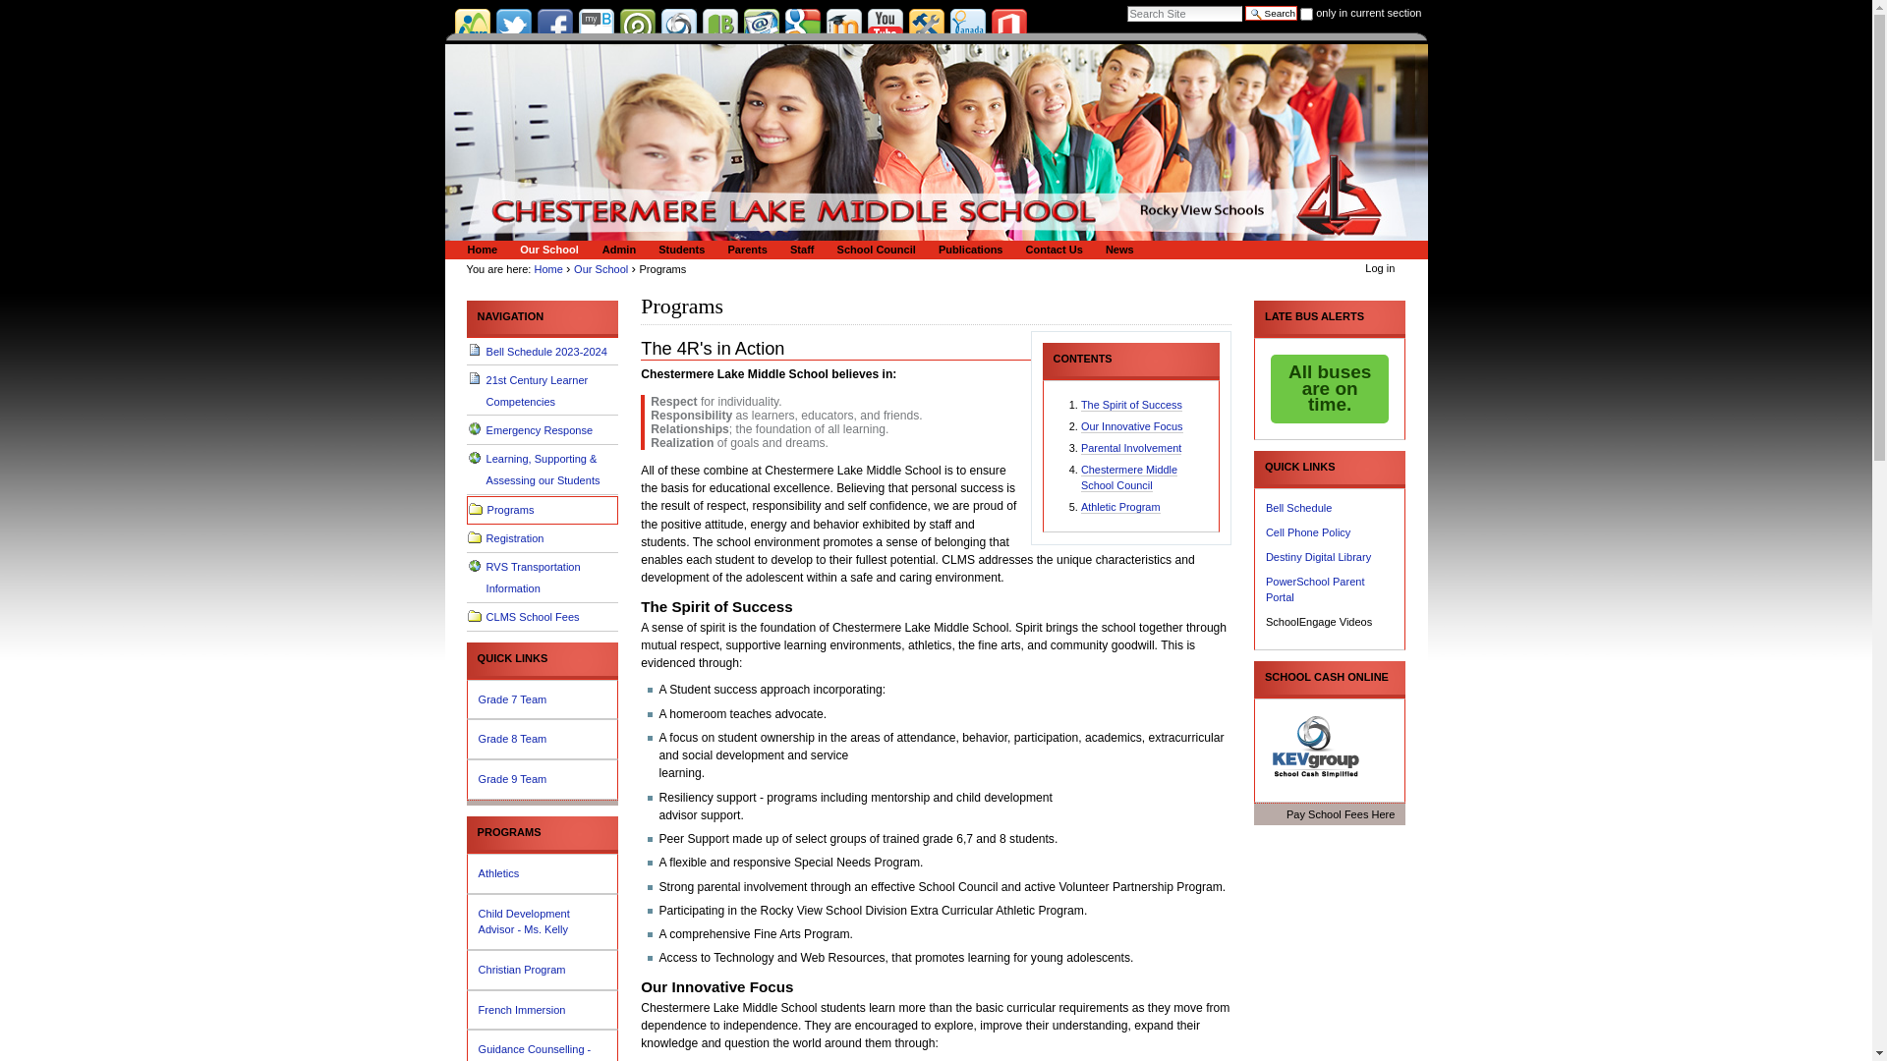 This screenshot has height=1061, width=1887. What do you see at coordinates (548, 269) in the screenshot?
I see `Home` at bounding box center [548, 269].